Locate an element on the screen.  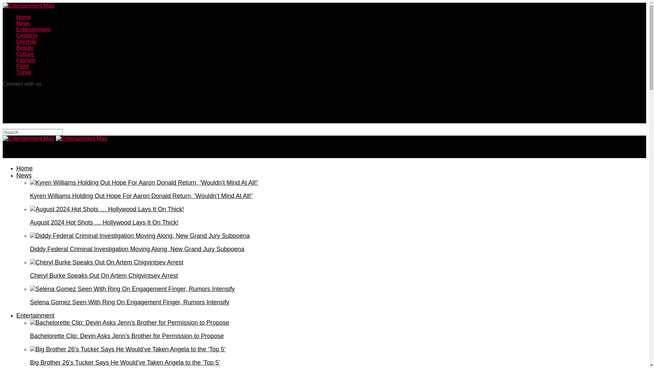
Home is located at coordinates (24, 17).